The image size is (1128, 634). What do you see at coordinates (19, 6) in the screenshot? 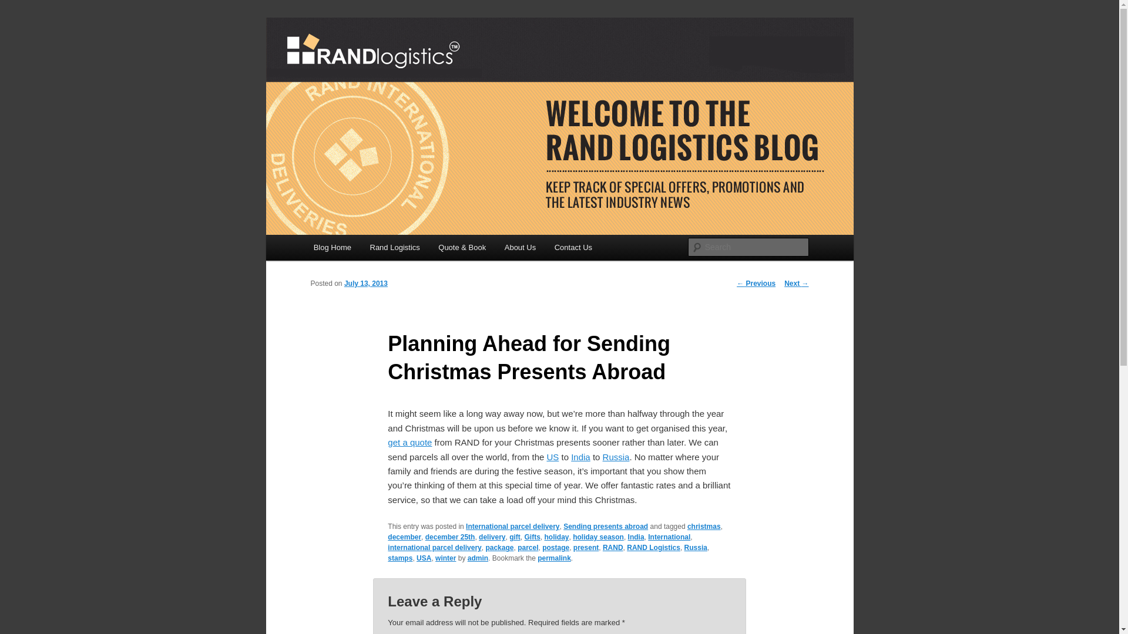
I see `Search` at bounding box center [19, 6].